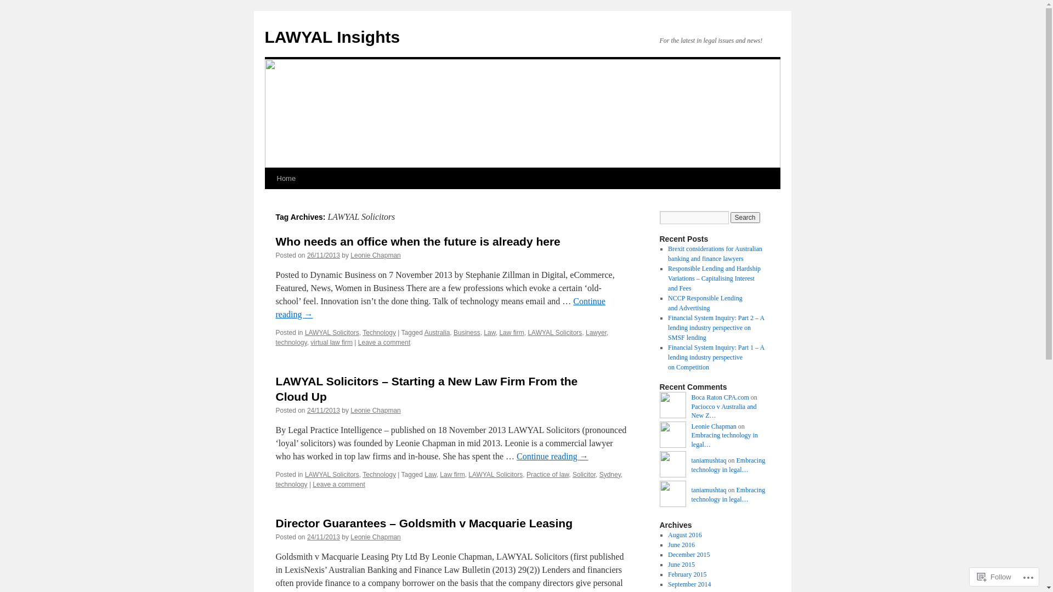 The height and width of the screenshot is (592, 1053). I want to click on NCCP Responsible Lending and Advertising, so click(705, 303).